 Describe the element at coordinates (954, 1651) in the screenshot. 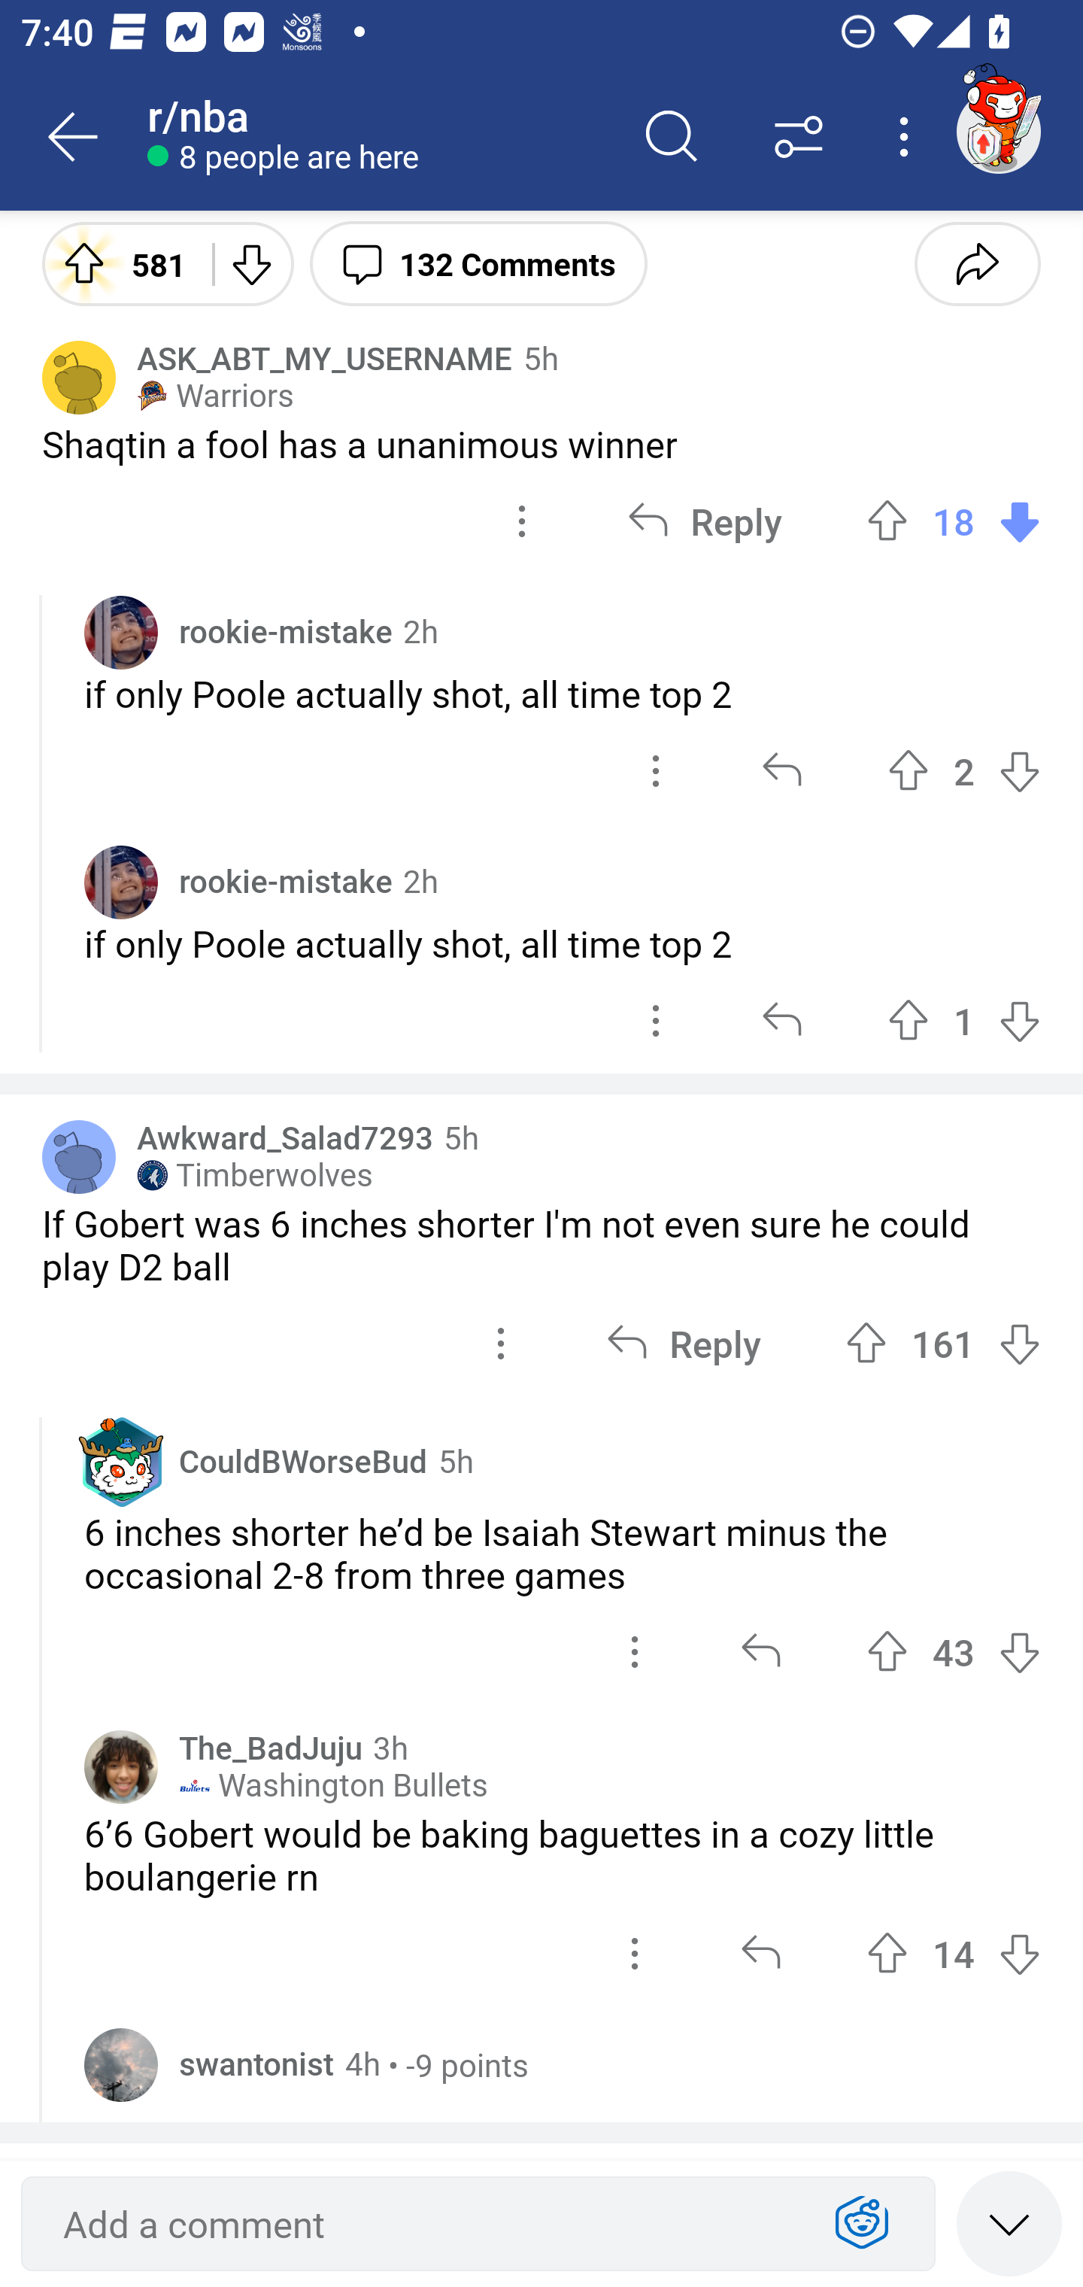

I see `Upvote 43 43 votes Downvote` at that location.